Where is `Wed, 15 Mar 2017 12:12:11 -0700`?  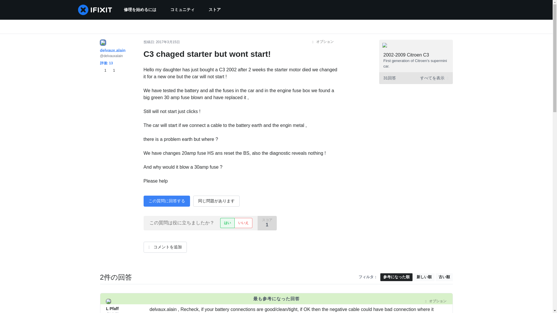
Wed, 15 Mar 2017 12:12:11 -0700 is located at coordinates (168, 42).